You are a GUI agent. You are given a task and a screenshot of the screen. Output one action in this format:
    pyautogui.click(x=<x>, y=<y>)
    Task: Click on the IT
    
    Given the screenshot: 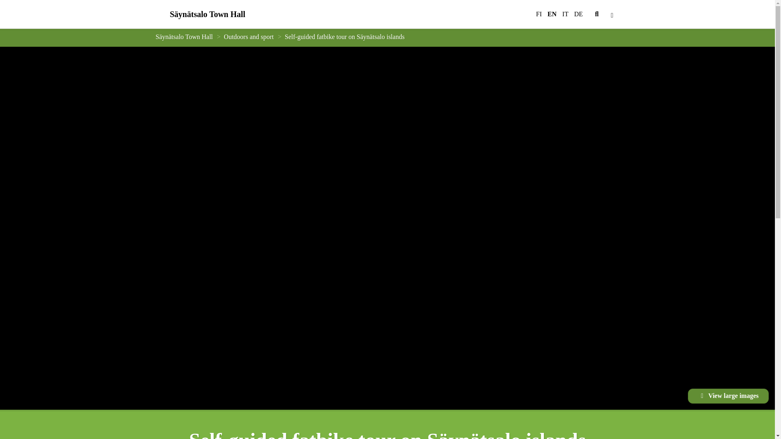 What is the action you would take?
    pyautogui.click(x=565, y=14)
    